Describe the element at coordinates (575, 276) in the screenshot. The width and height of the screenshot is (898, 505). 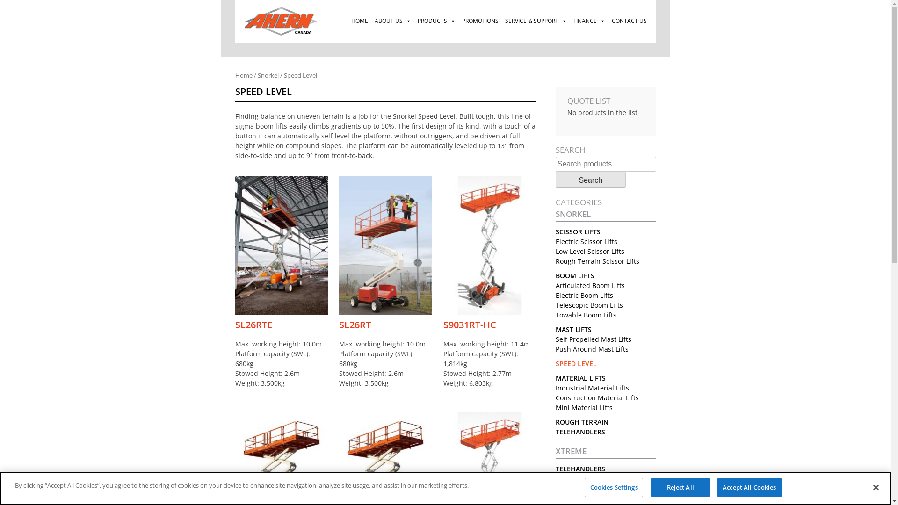
I see `BOOM LIFTS` at that location.